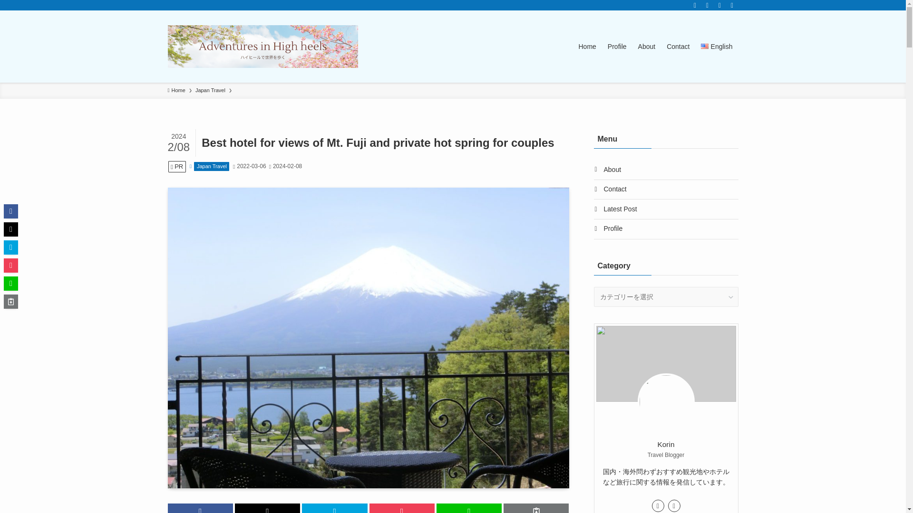 The width and height of the screenshot is (913, 513). What do you see at coordinates (334, 508) in the screenshot?
I see `Register in Hatena Bookmark` at bounding box center [334, 508].